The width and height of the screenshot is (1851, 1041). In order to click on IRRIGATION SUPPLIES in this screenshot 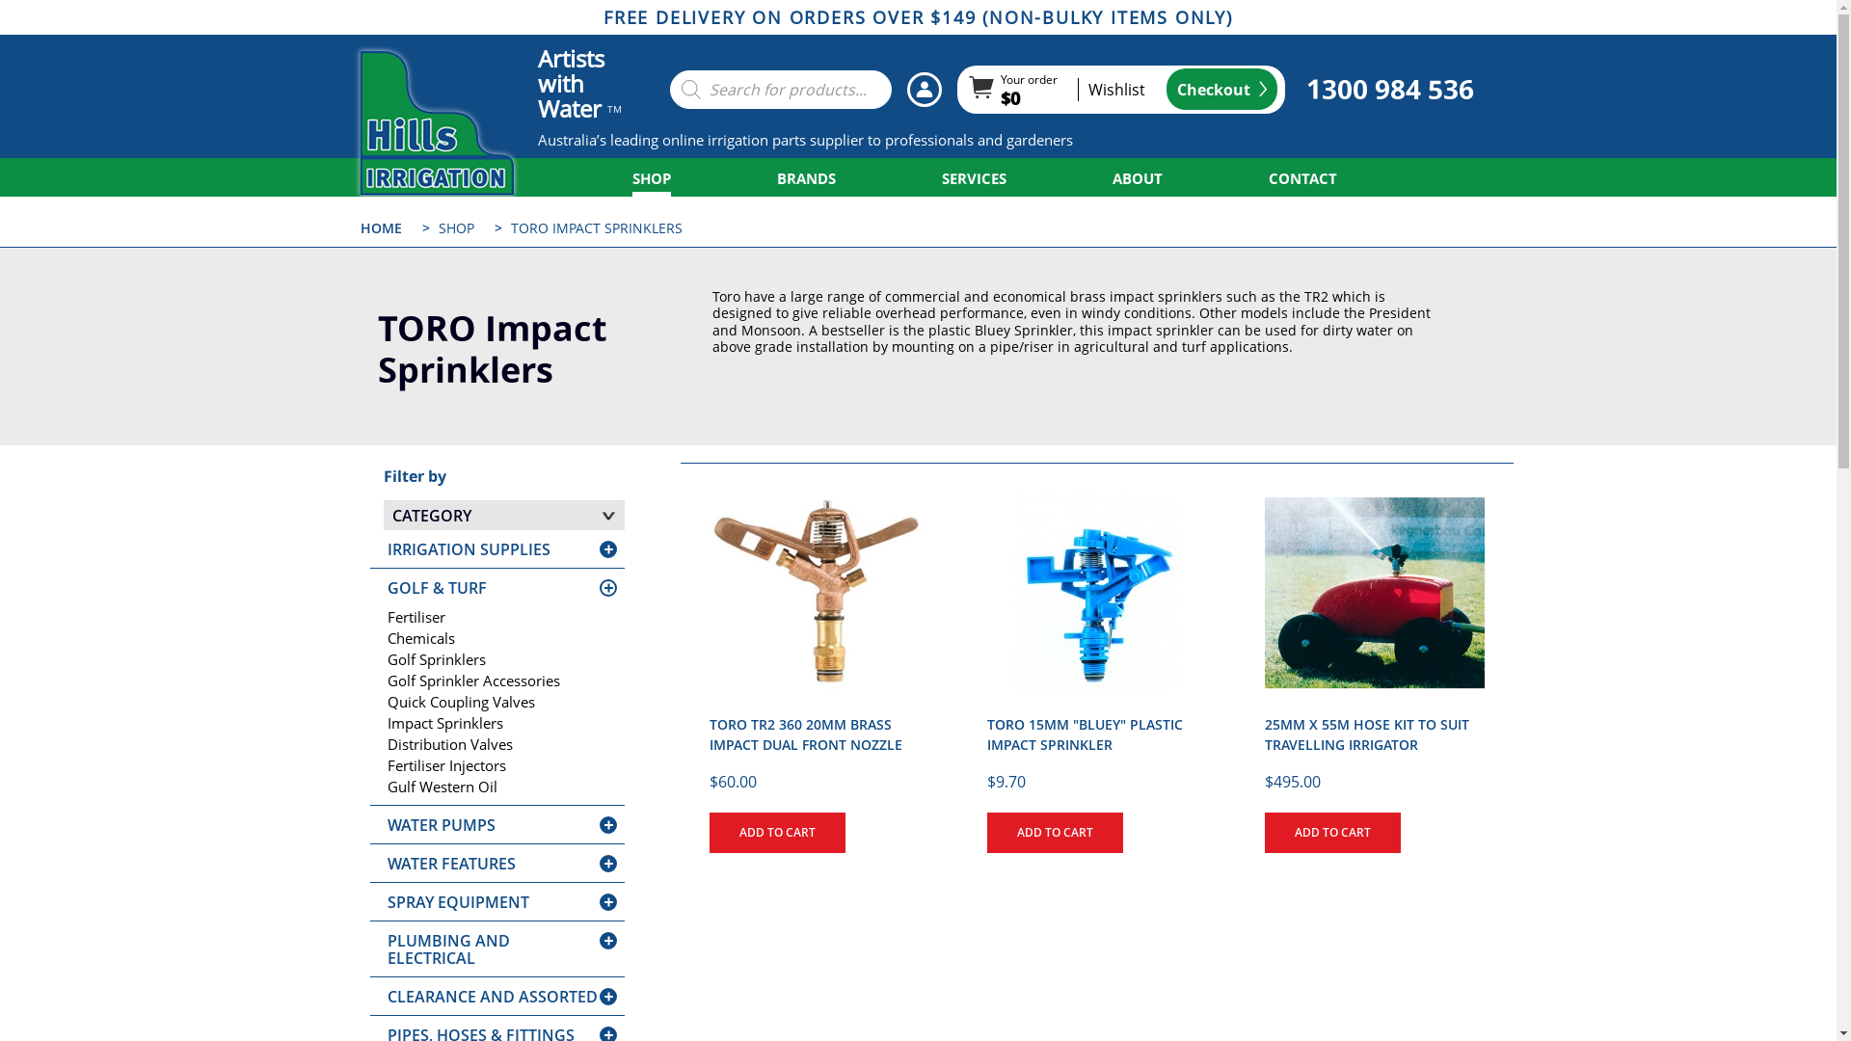, I will do `click(469, 549)`.